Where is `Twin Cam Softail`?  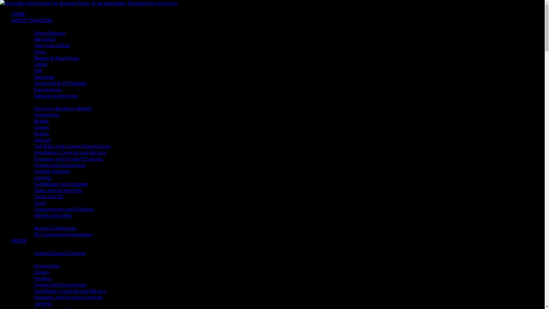
Twin Cam Softail is located at coordinates (52, 45).